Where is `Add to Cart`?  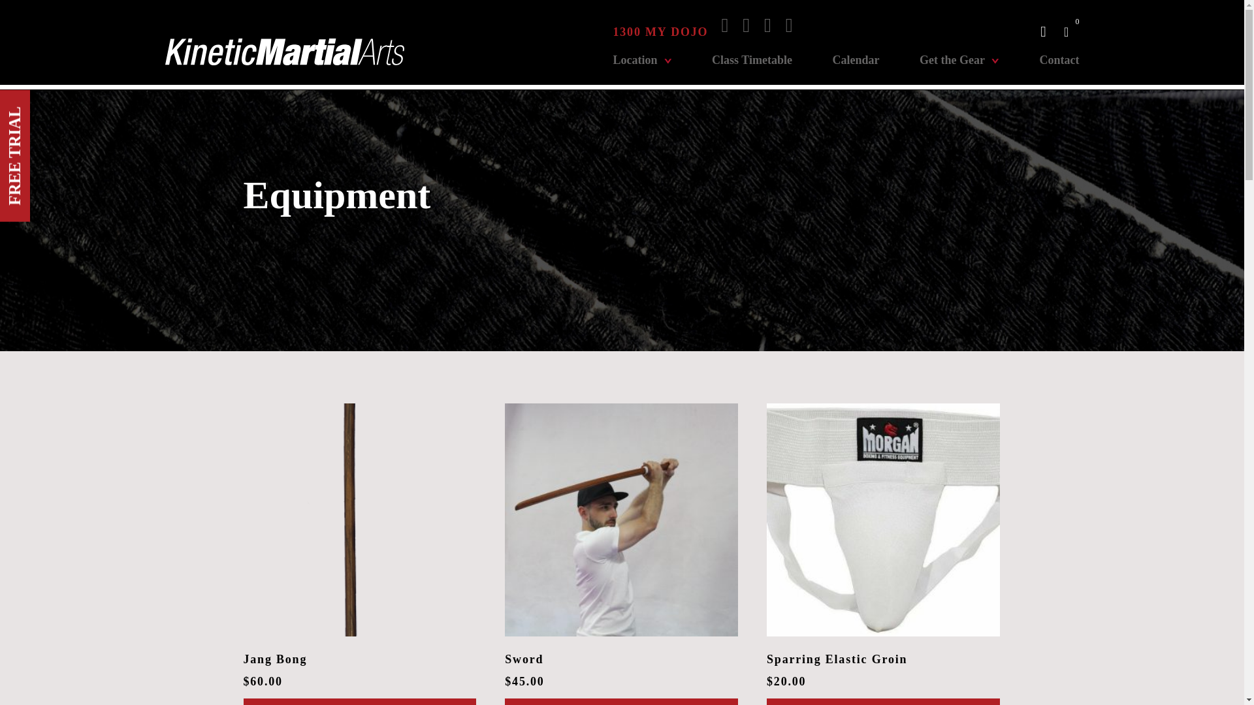
Add to Cart is located at coordinates (359, 702).